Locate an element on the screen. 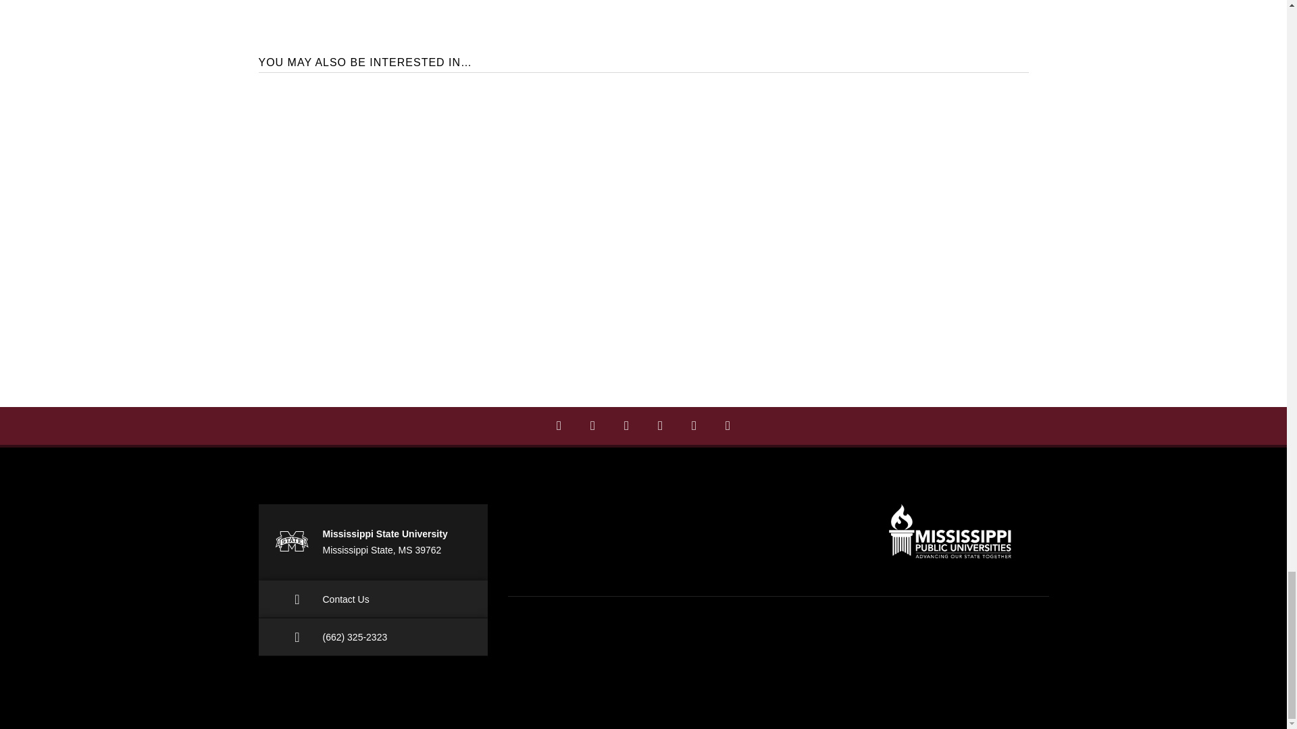  Find Mississippi State University on YouTube is located at coordinates (728, 425).